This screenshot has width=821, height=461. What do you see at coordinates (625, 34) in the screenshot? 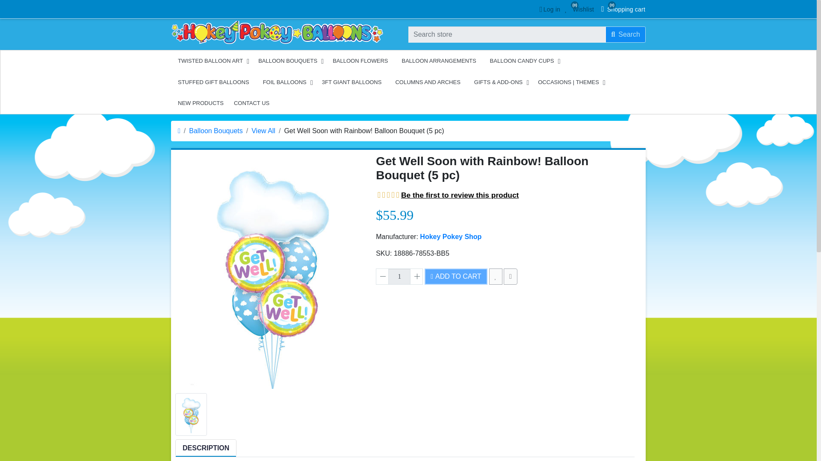
I see `Log in` at bounding box center [625, 34].